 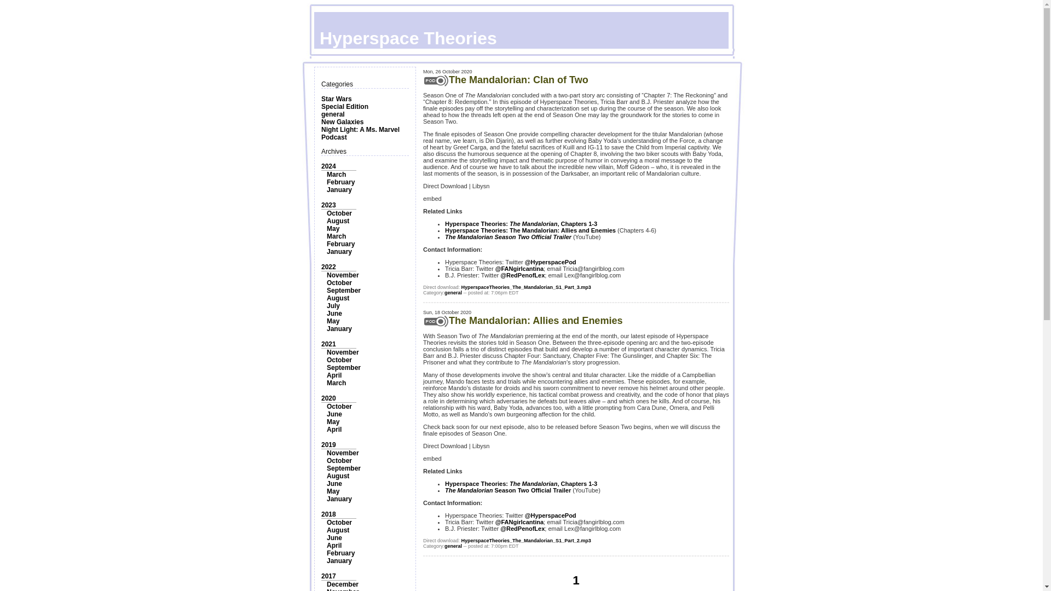 What do you see at coordinates (345, 106) in the screenshot?
I see `Special Edition` at bounding box center [345, 106].